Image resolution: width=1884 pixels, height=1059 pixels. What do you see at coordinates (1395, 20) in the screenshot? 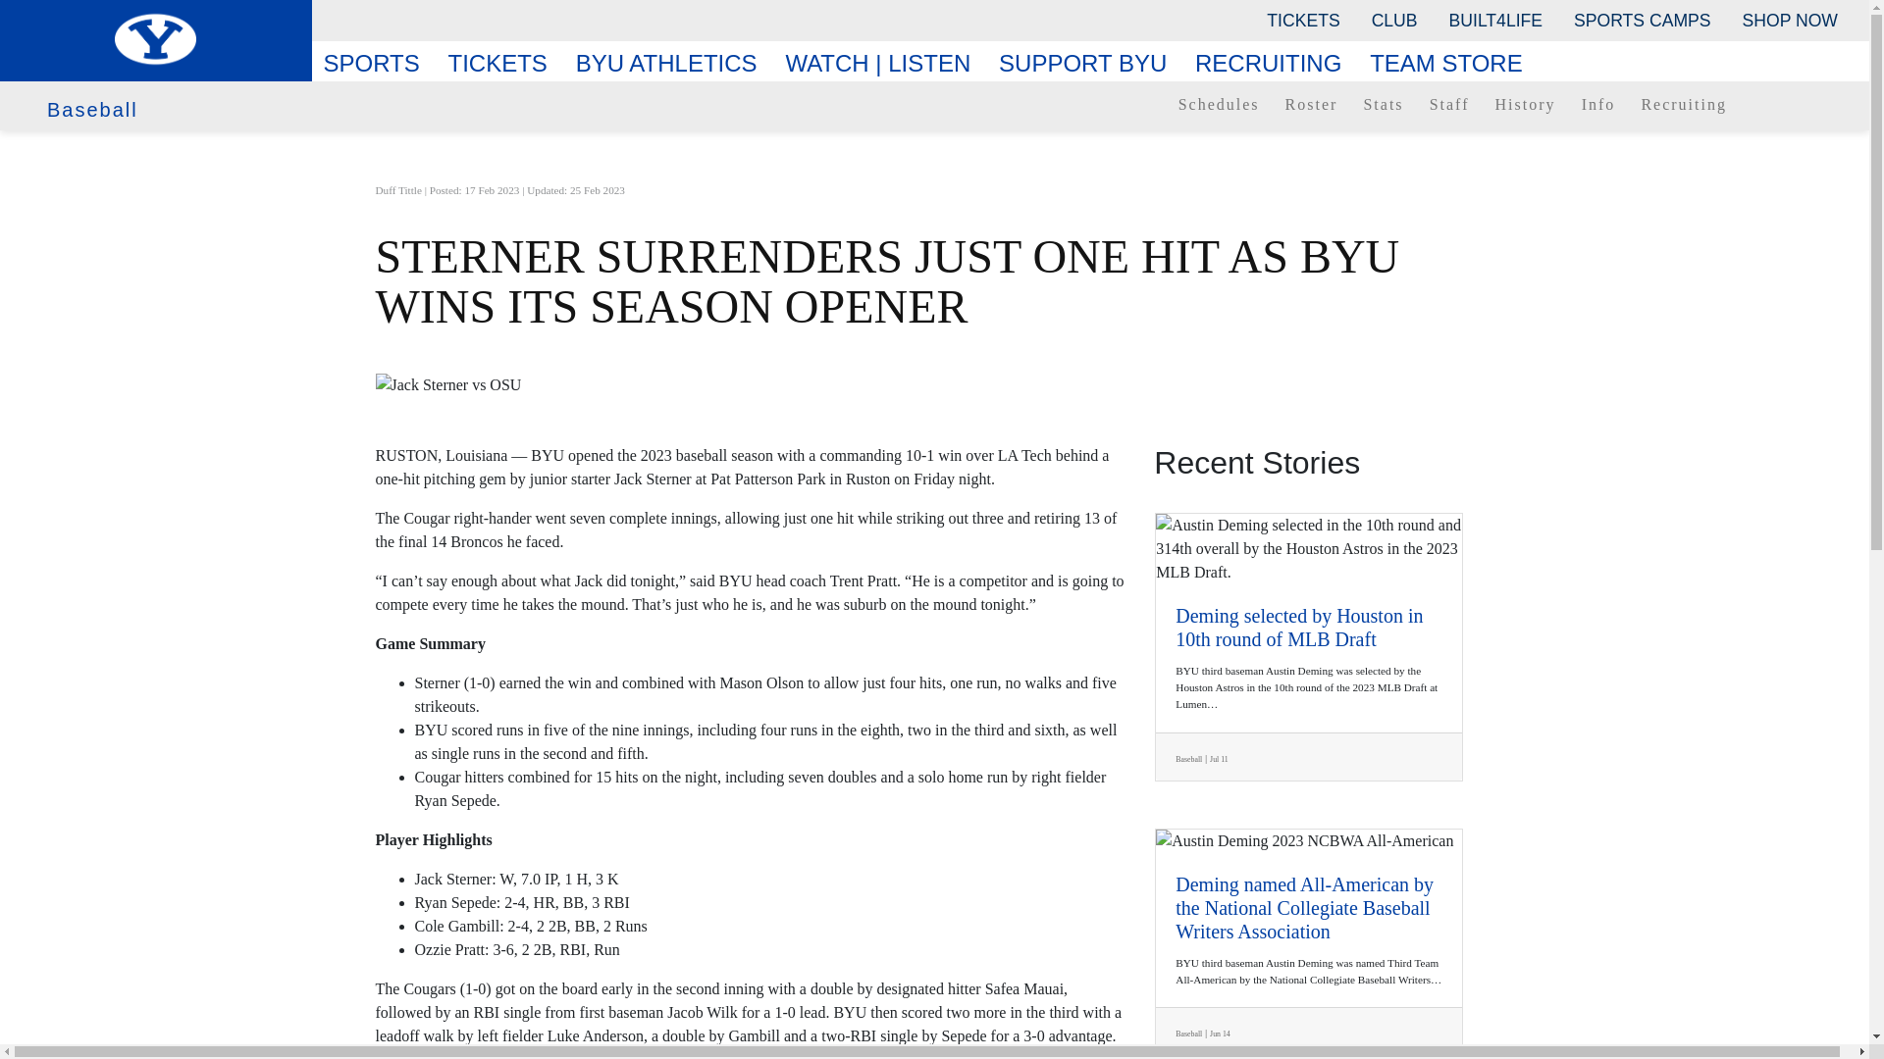
I see `CLUB` at bounding box center [1395, 20].